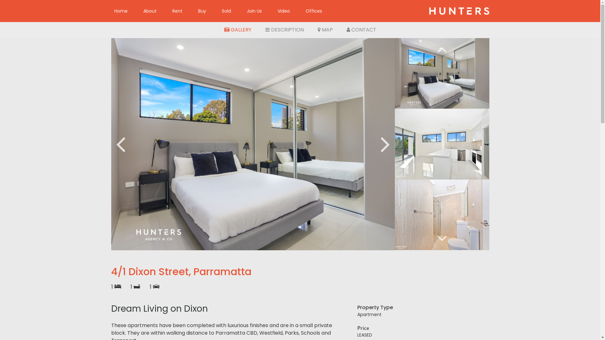 The height and width of the screenshot is (340, 605). I want to click on About, so click(150, 11).